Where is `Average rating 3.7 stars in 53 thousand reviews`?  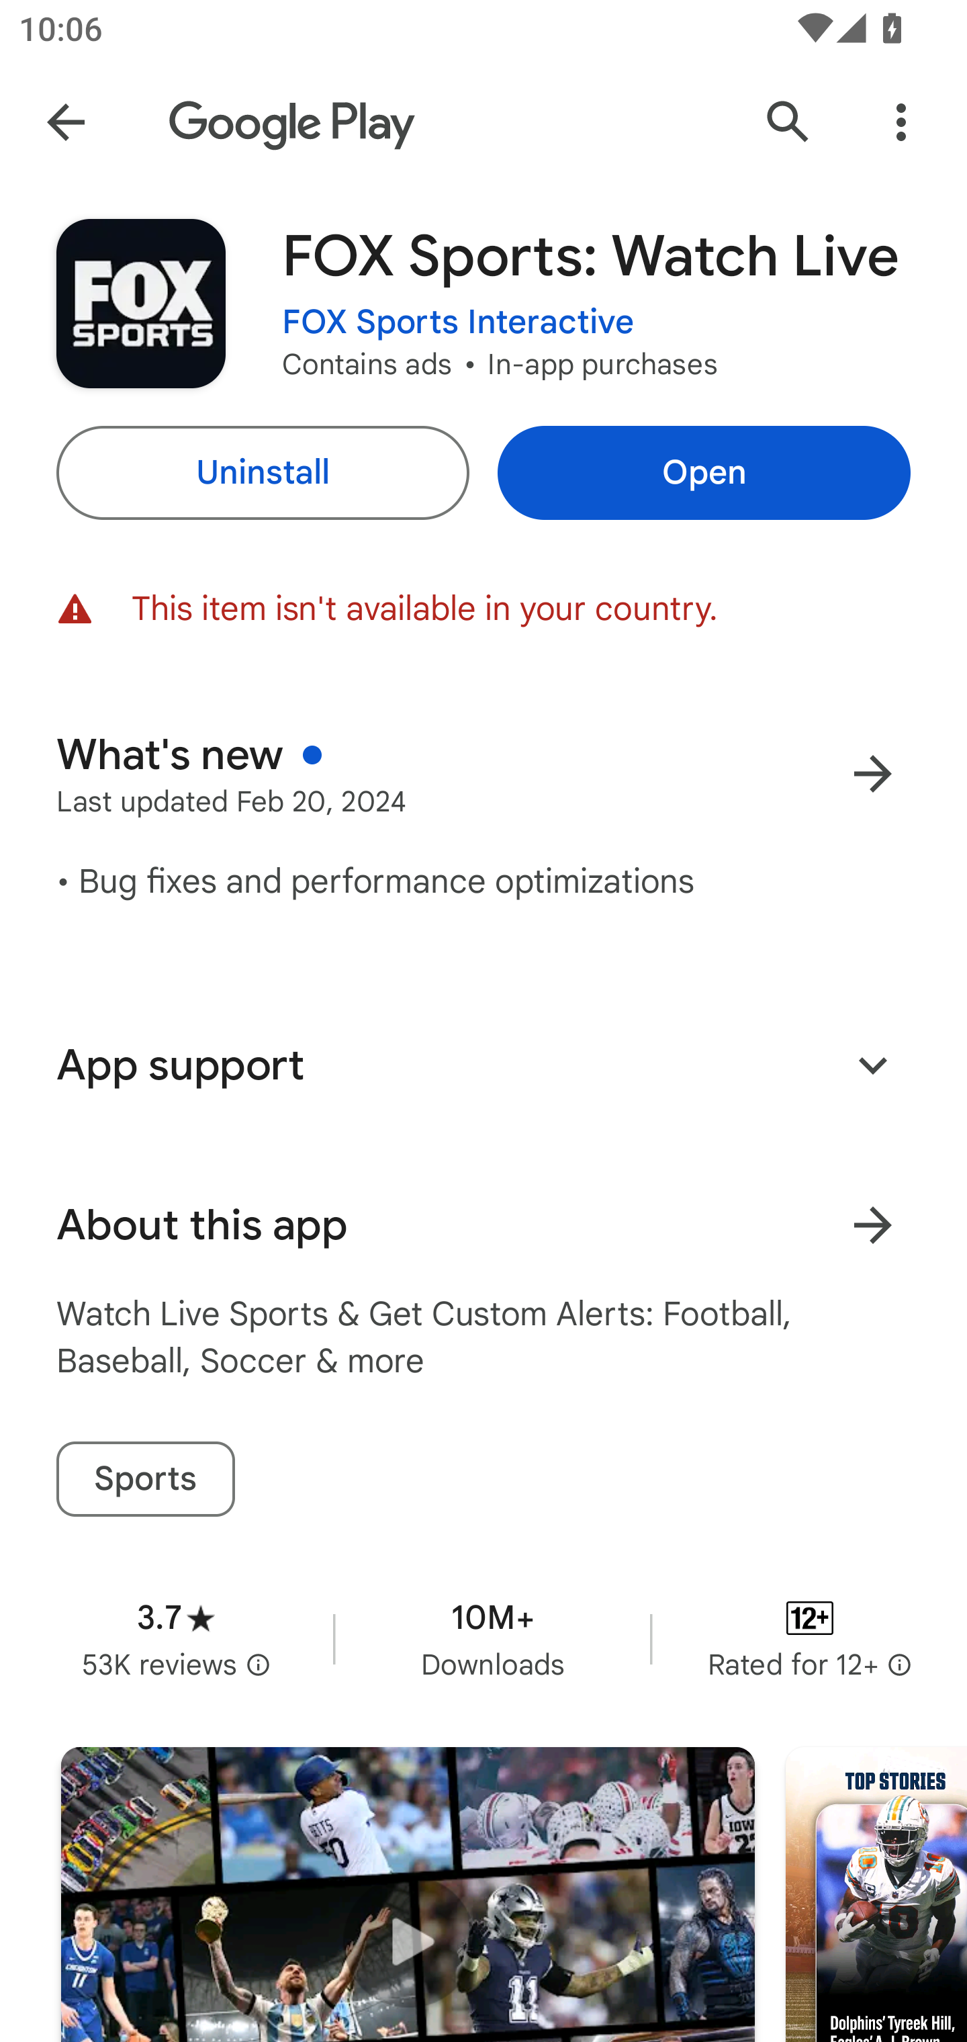
Average rating 3.7 stars in 53 thousand reviews is located at coordinates (176, 1638).